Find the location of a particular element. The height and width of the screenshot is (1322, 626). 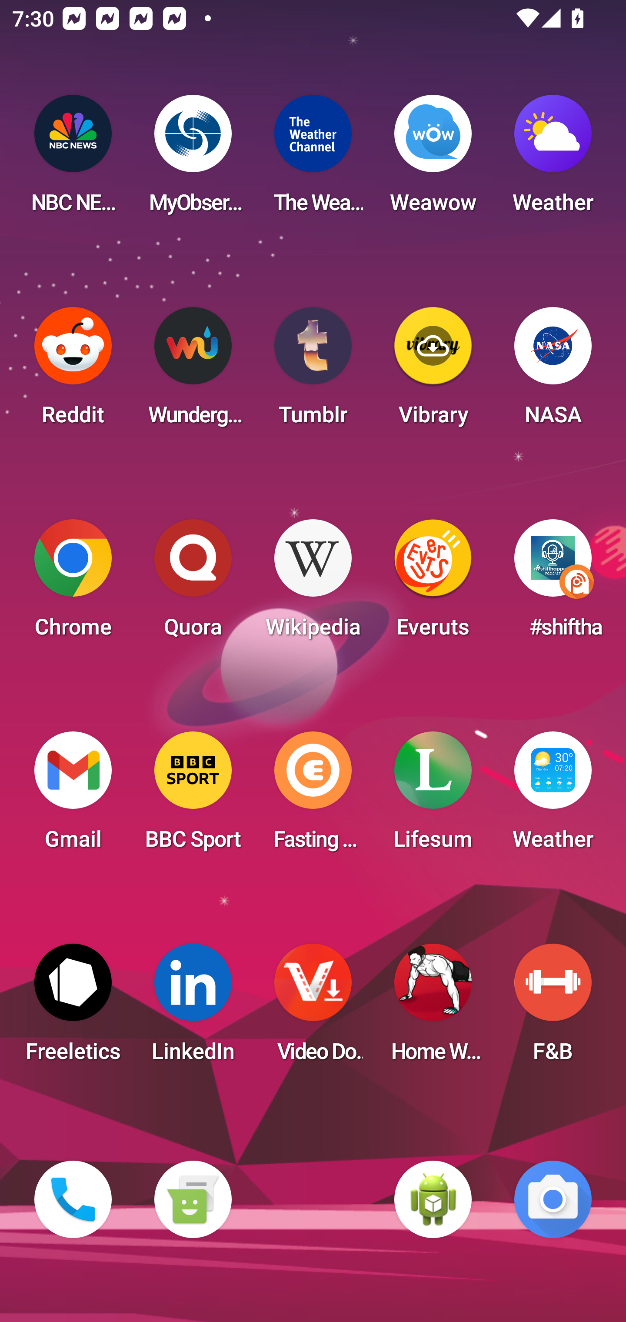

#shifthappens in the Digital Workplace Podcast is located at coordinates (553, 584).